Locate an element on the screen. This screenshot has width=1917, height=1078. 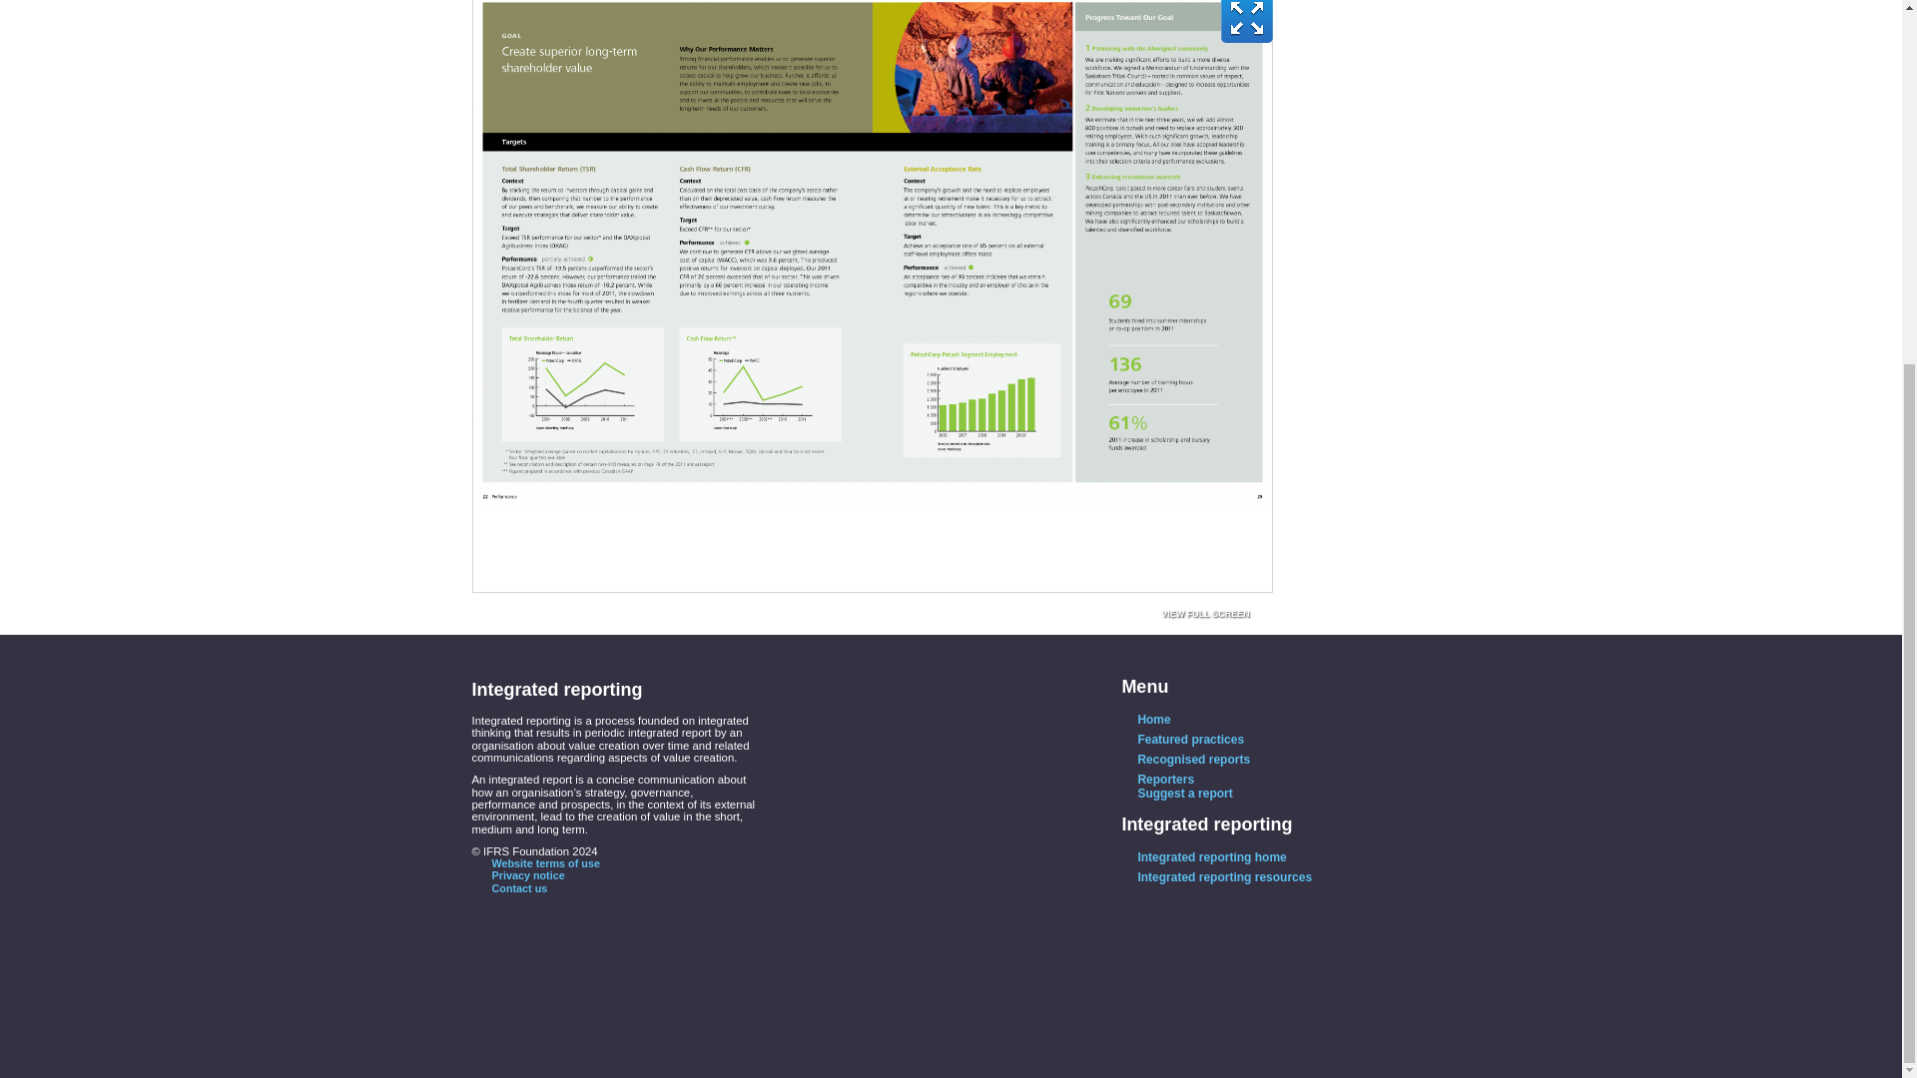
Home is located at coordinates (1145, 719).